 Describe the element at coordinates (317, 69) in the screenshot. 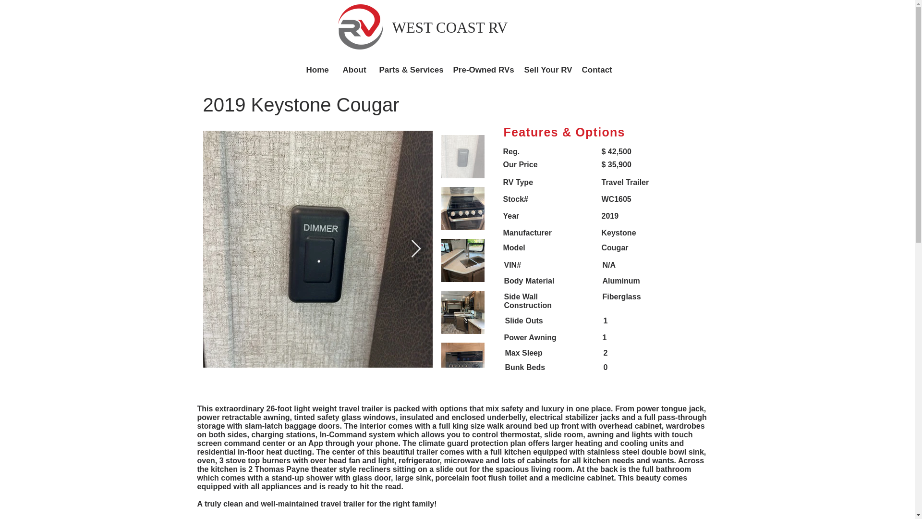

I see `Home` at that location.